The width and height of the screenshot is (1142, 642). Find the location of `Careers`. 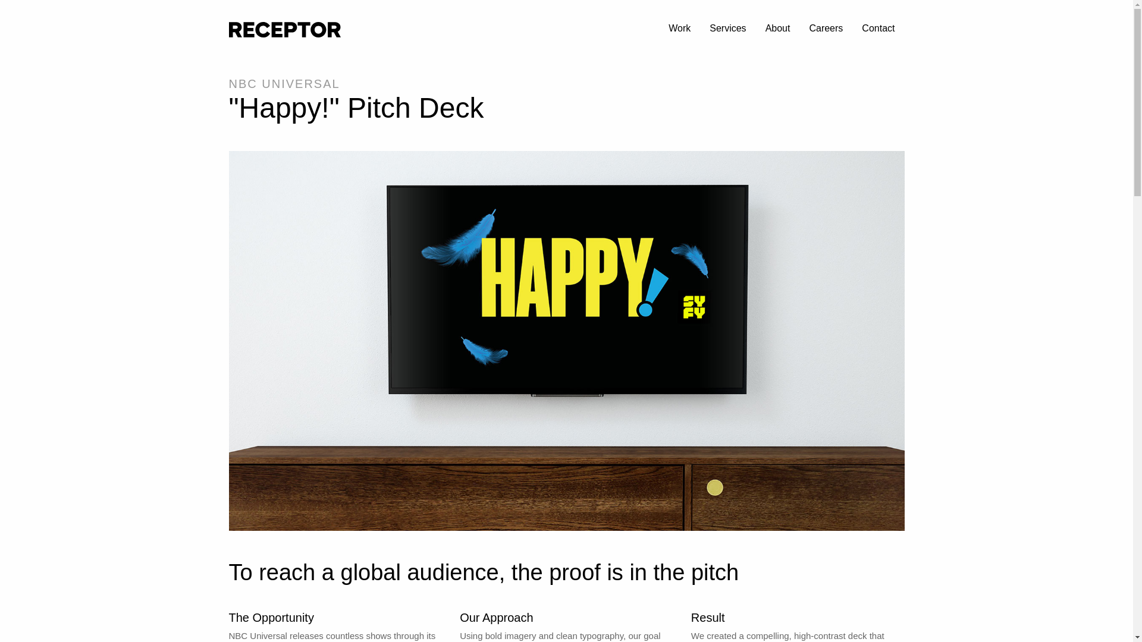

Careers is located at coordinates (826, 30).